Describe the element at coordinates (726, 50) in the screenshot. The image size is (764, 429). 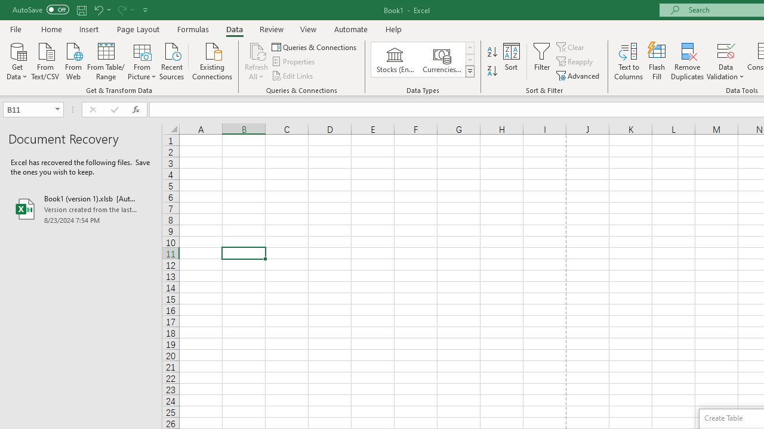
I see `Data Validation...` at that location.